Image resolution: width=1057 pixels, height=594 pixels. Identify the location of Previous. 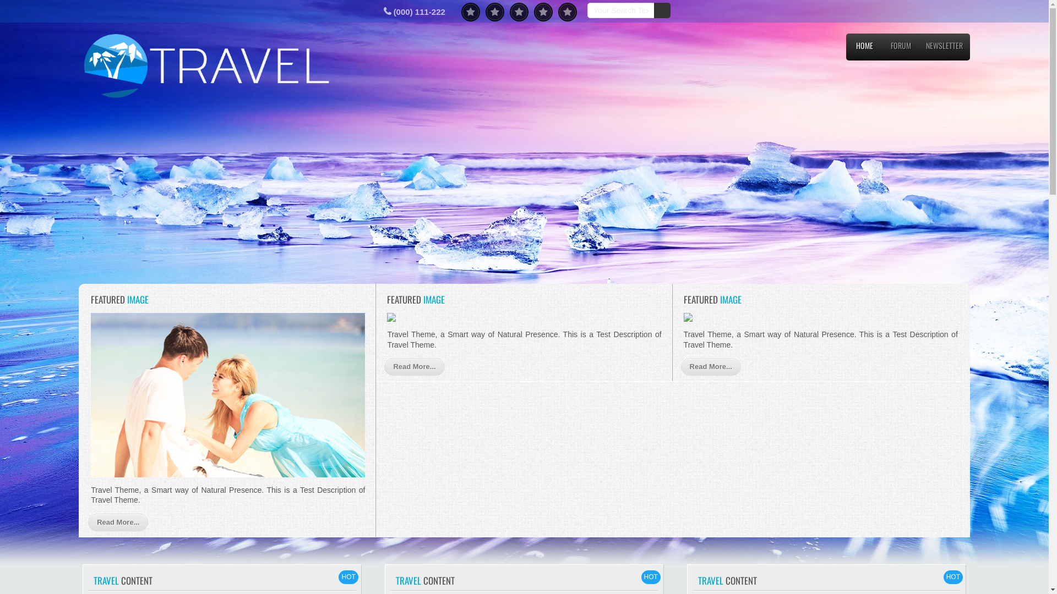
(10, 289).